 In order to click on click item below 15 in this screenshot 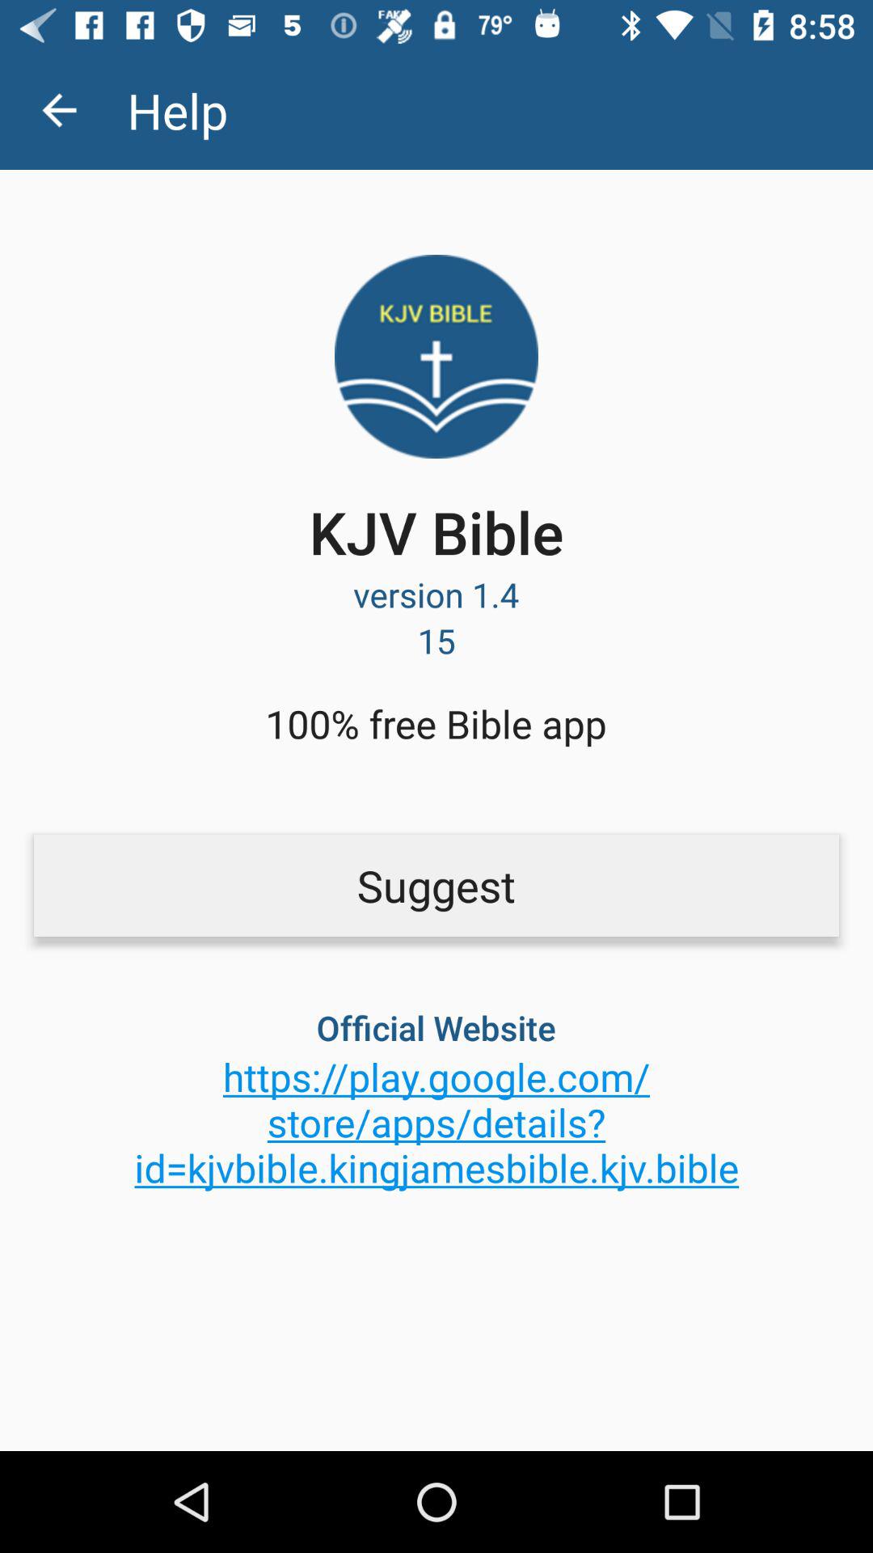, I will do `click(436, 723)`.